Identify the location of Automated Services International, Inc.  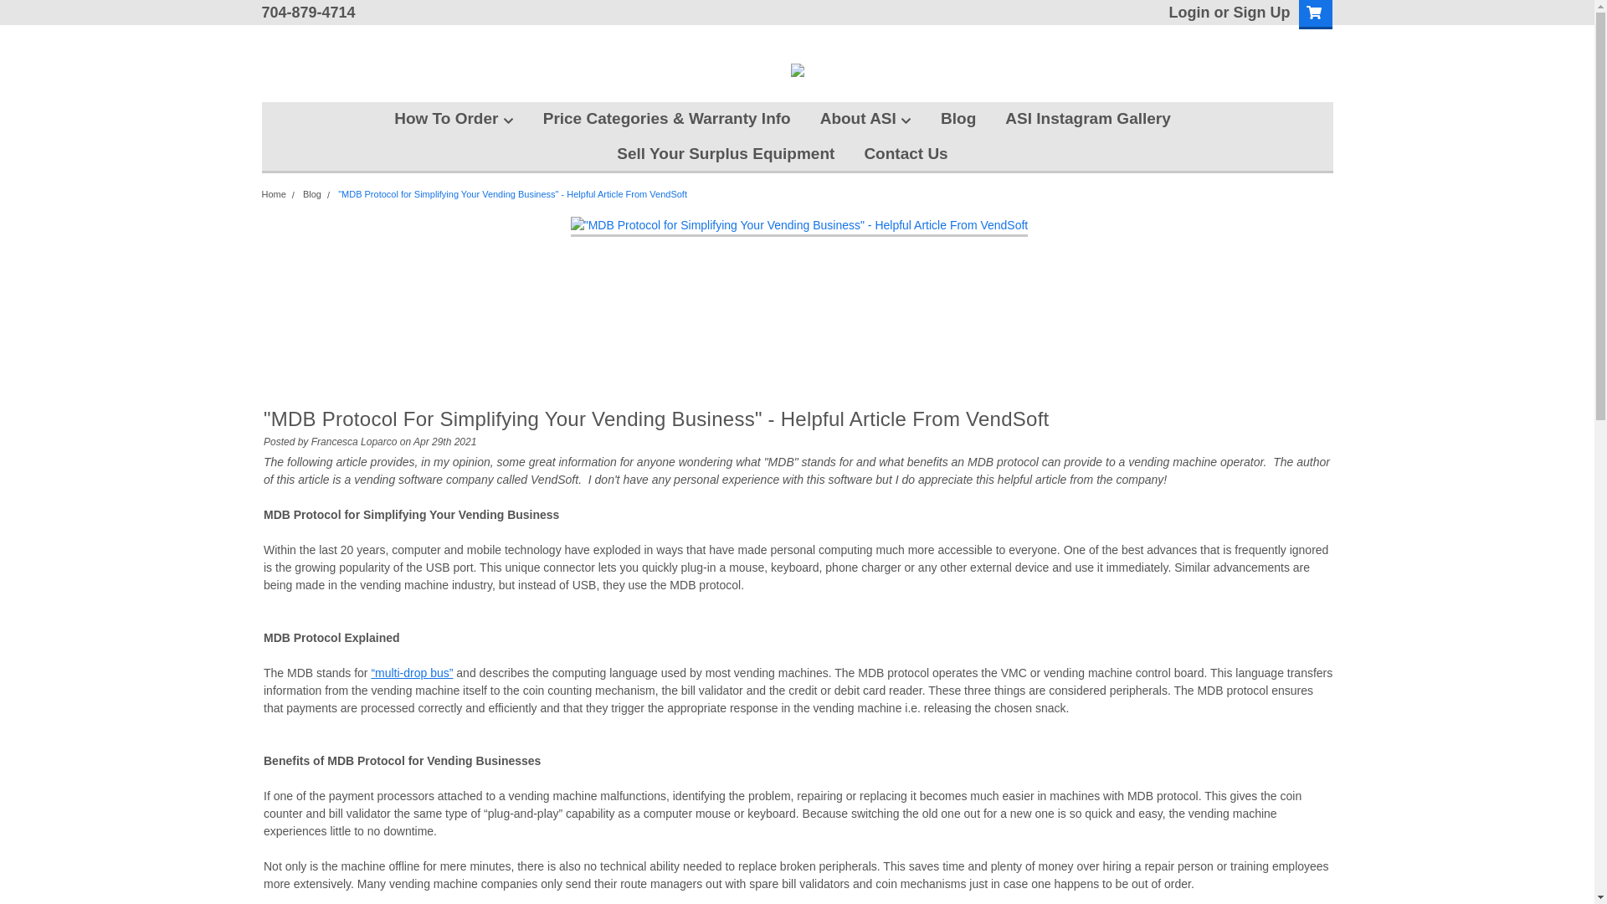
(797, 69).